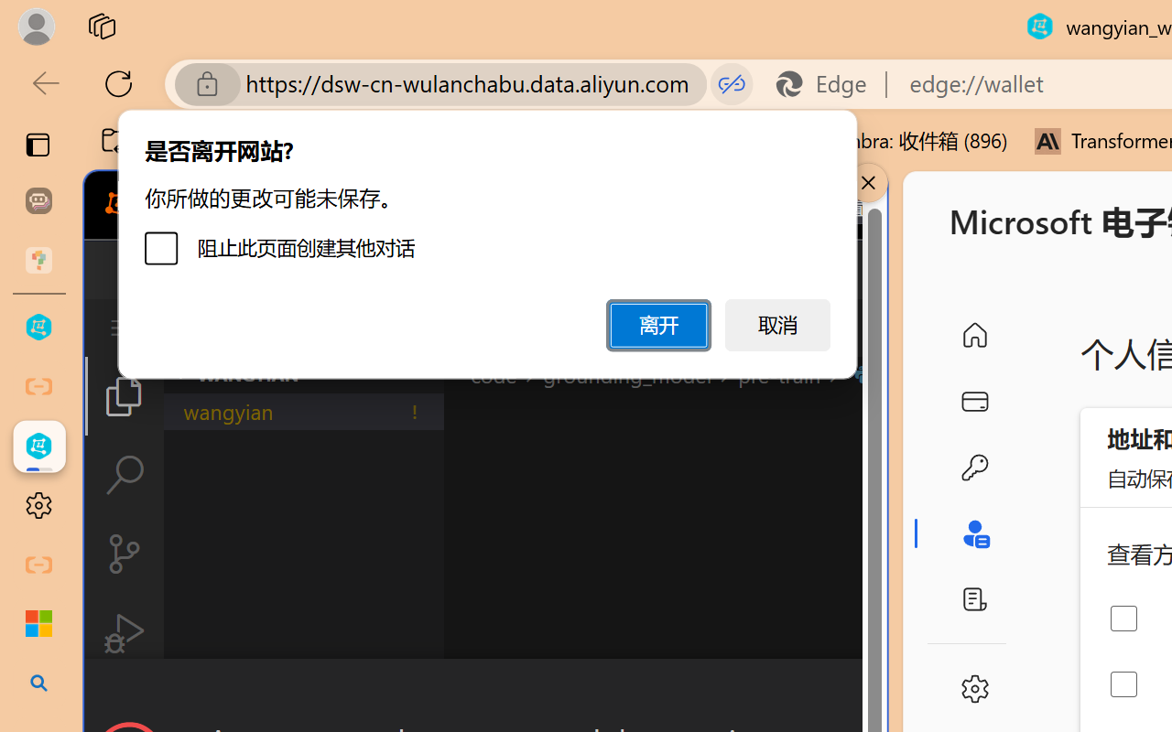  I want to click on Run and Debug (Ctrl+Shift+D), so click(125, 633).